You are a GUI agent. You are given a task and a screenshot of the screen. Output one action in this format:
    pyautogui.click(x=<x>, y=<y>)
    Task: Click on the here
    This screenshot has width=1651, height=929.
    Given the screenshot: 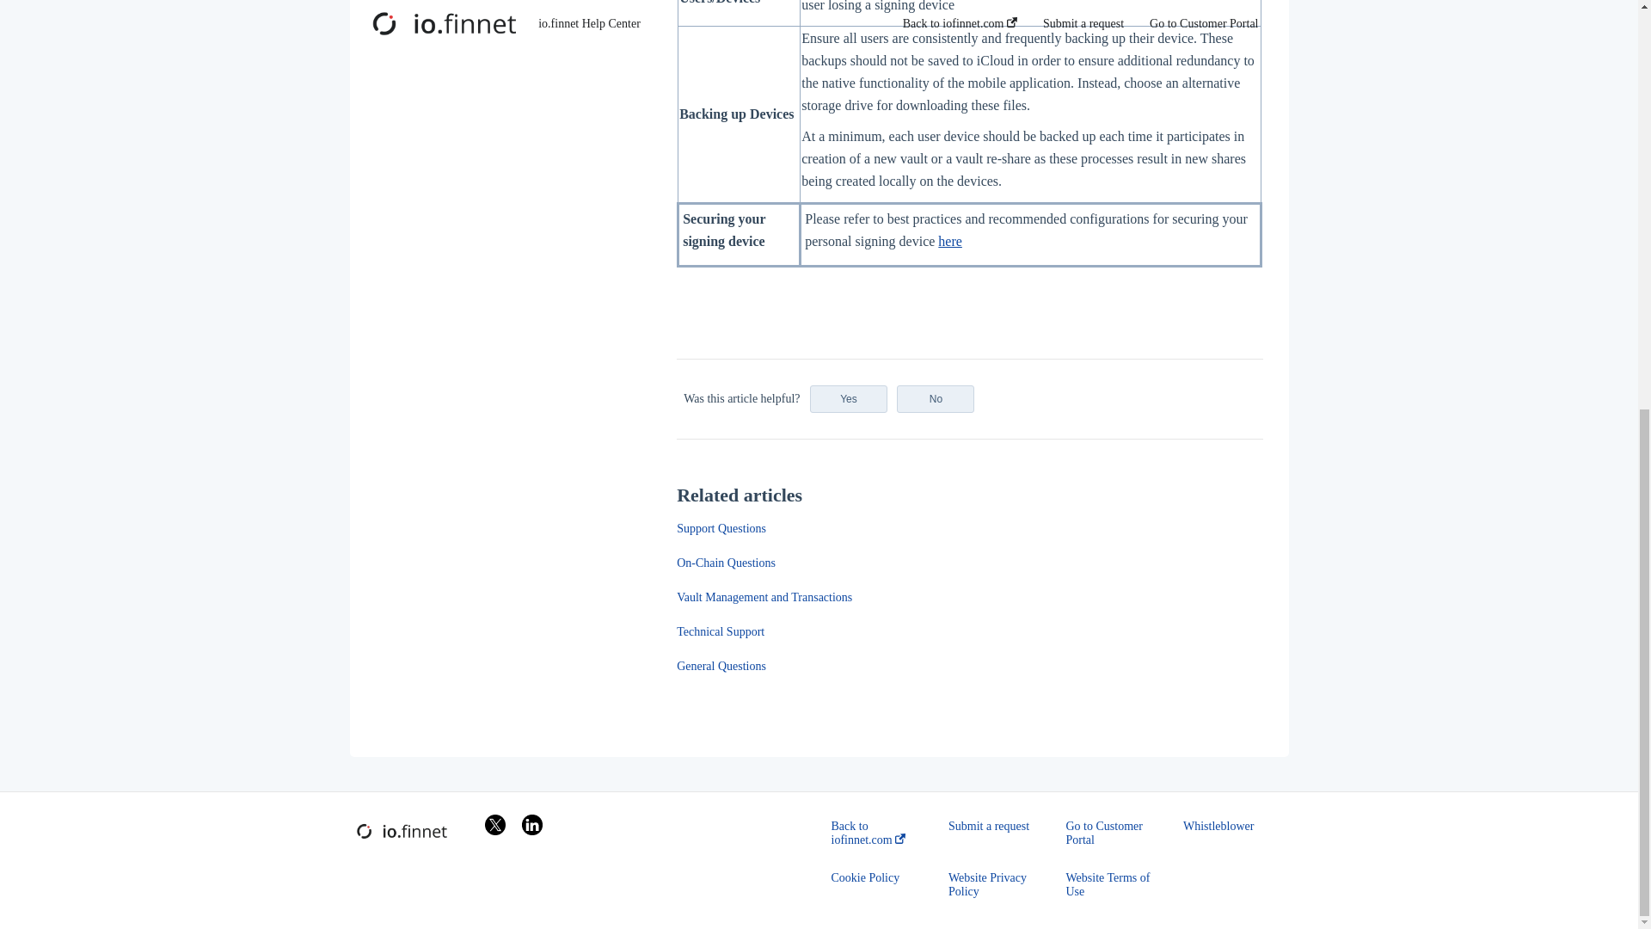 What is the action you would take?
    pyautogui.click(x=949, y=241)
    